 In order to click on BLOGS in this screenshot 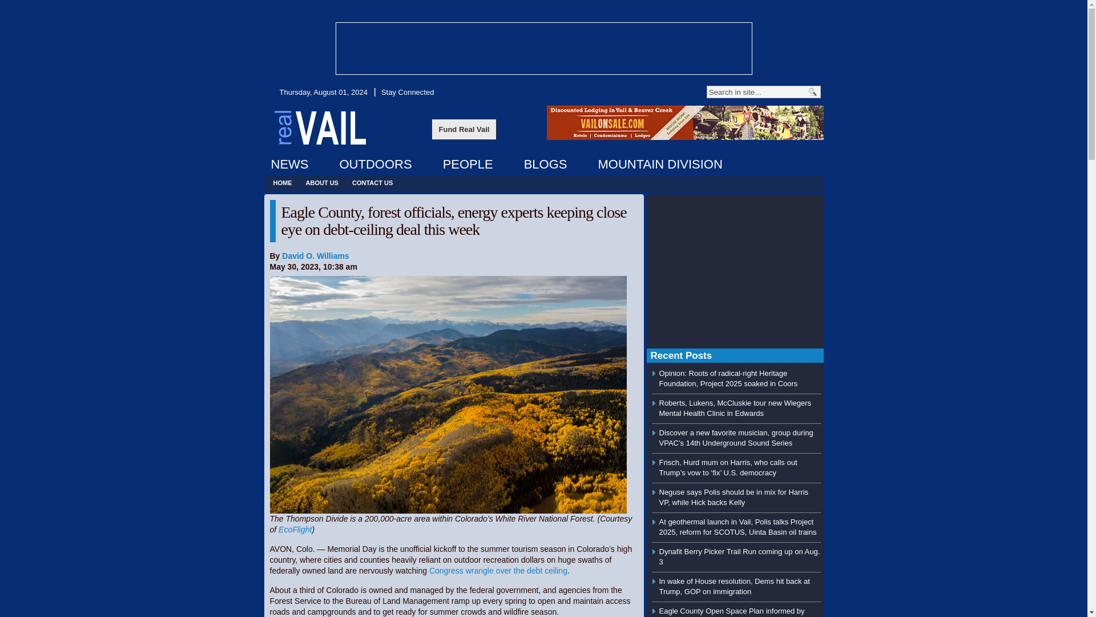, I will do `click(546, 164)`.